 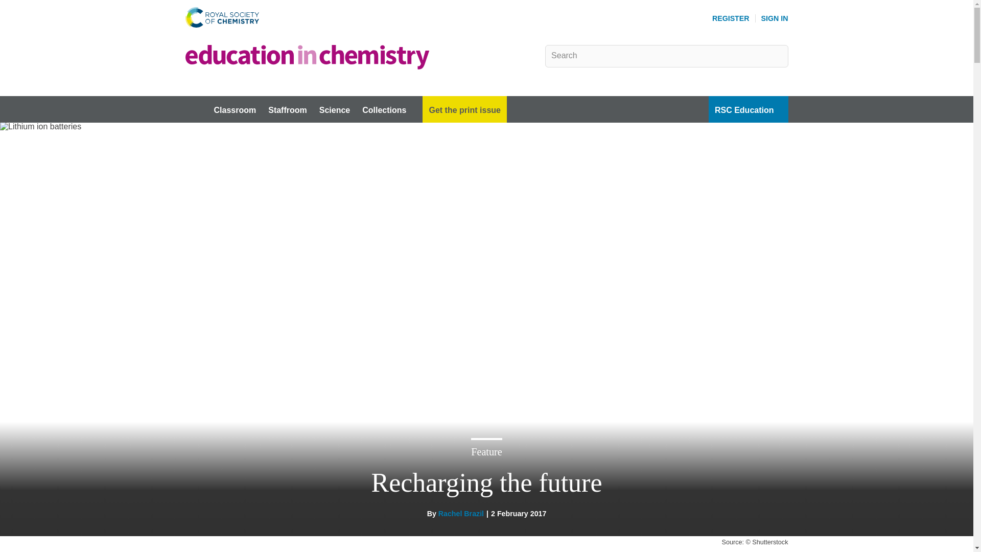 I want to click on Science, so click(x=334, y=109).